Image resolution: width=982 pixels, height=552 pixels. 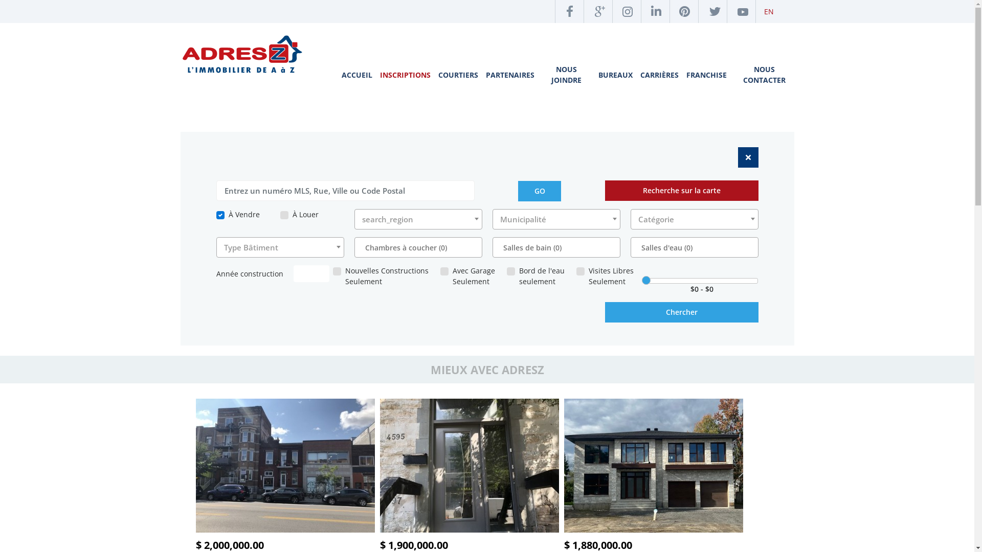 What do you see at coordinates (405, 75) in the screenshot?
I see `INSCRIPTIONS` at bounding box center [405, 75].